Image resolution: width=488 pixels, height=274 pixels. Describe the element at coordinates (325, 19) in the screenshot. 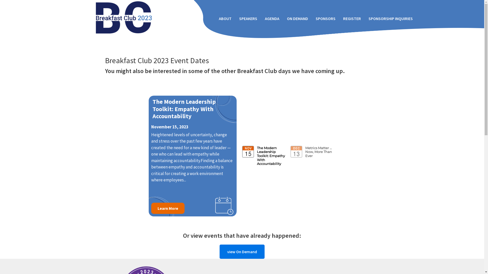

I see `SPONSORS` at that location.